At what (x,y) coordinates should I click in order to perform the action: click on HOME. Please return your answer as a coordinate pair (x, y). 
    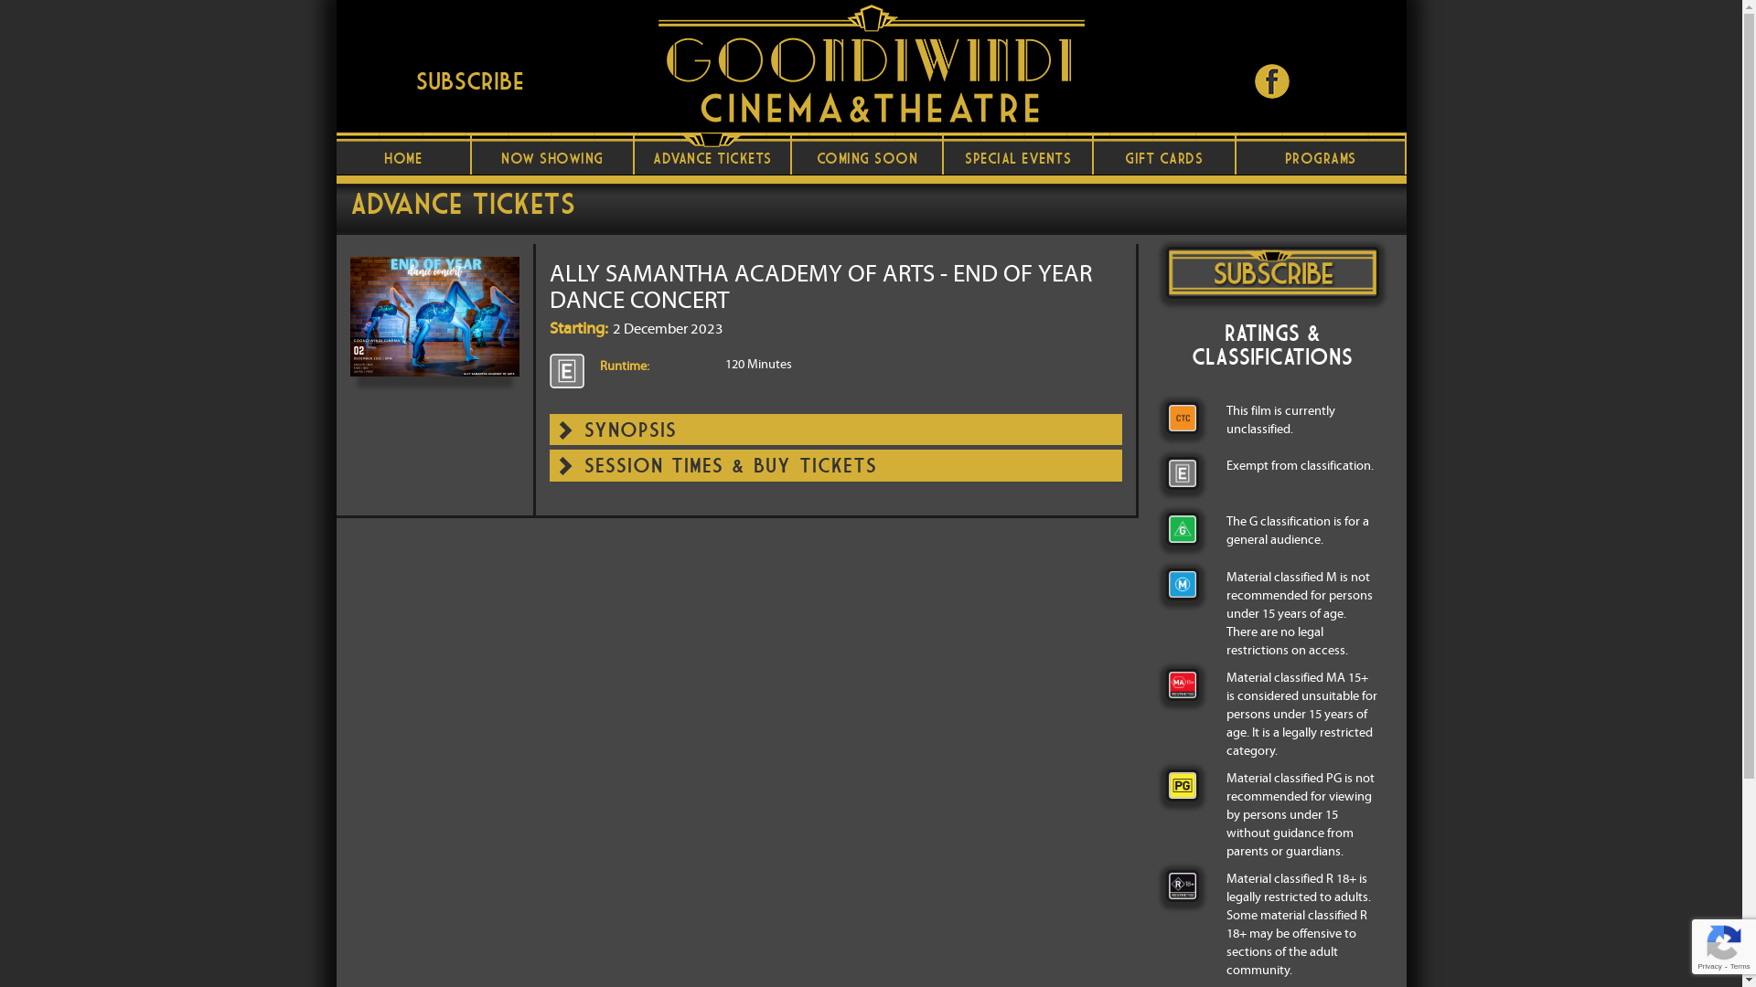
    Looking at the image, I should click on (404, 154).